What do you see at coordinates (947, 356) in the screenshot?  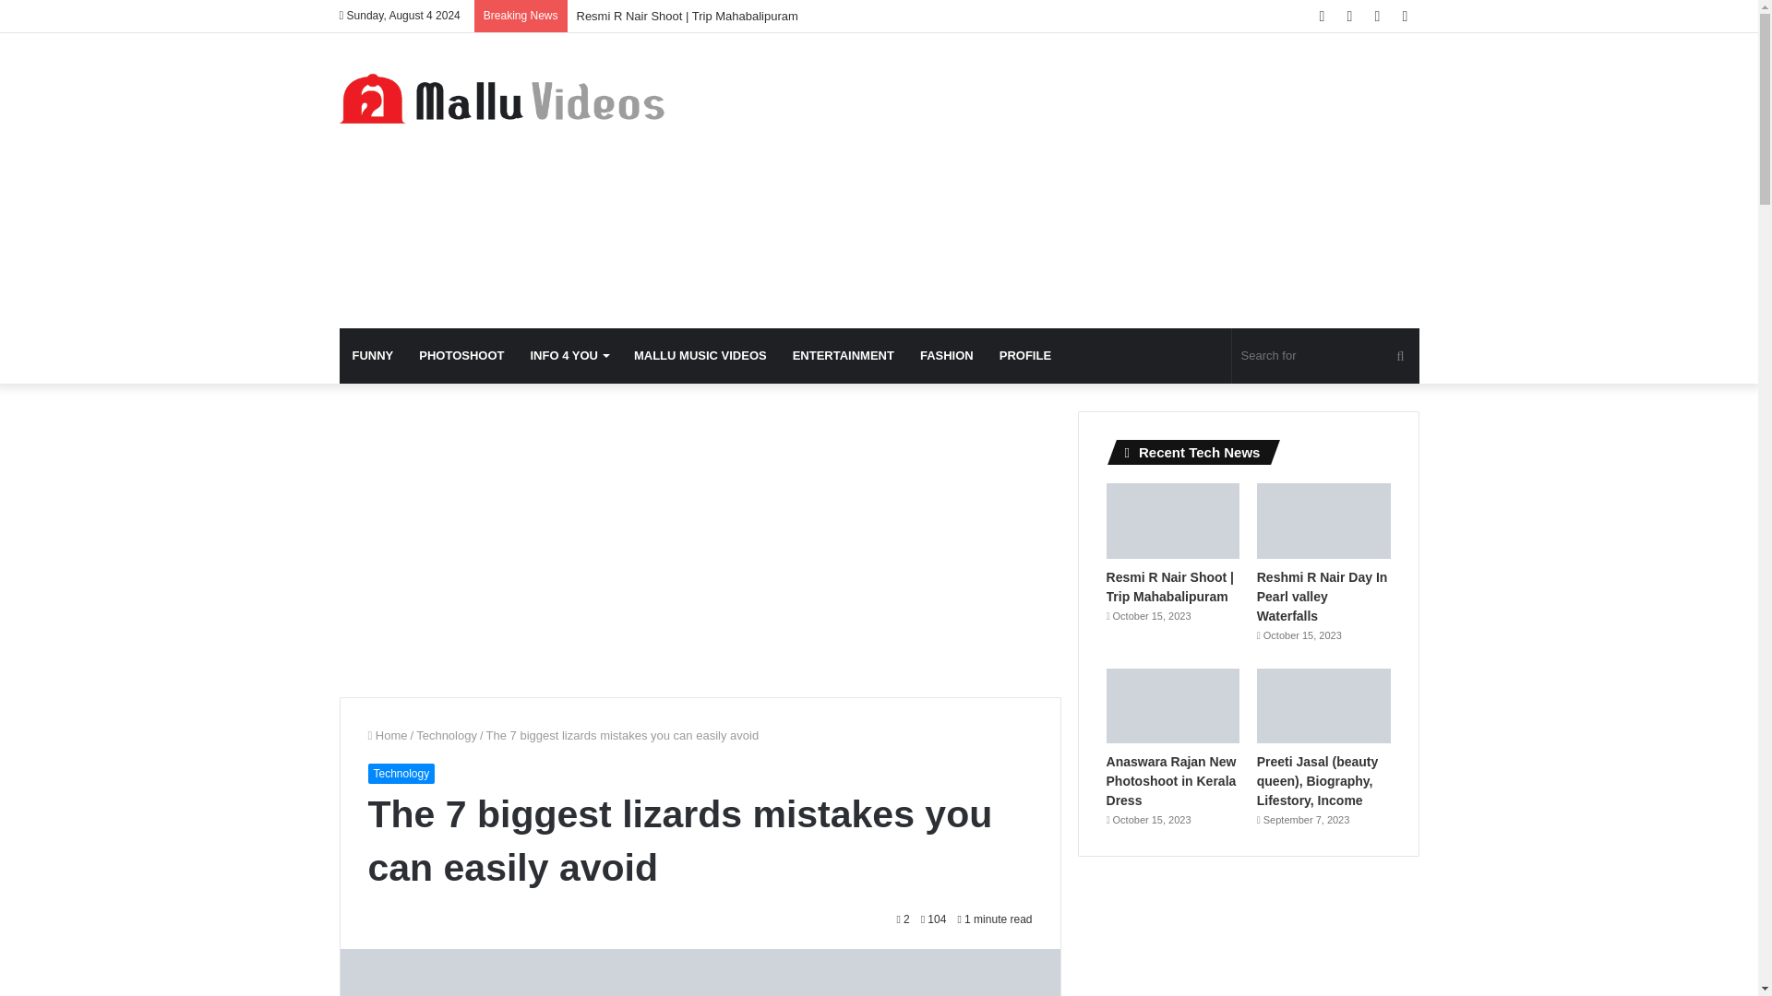 I see `FASHION` at bounding box center [947, 356].